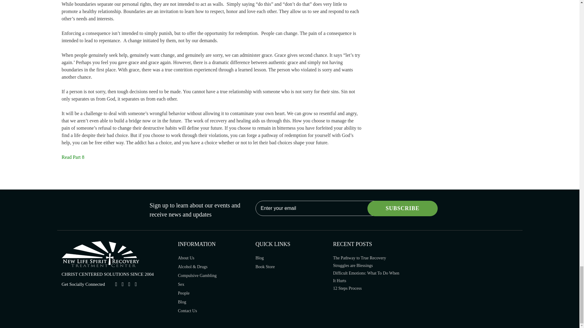 The image size is (584, 328). What do you see at coordinates (184, 293) in the screenshot?
I see `People` at bounding box center [184, 293].